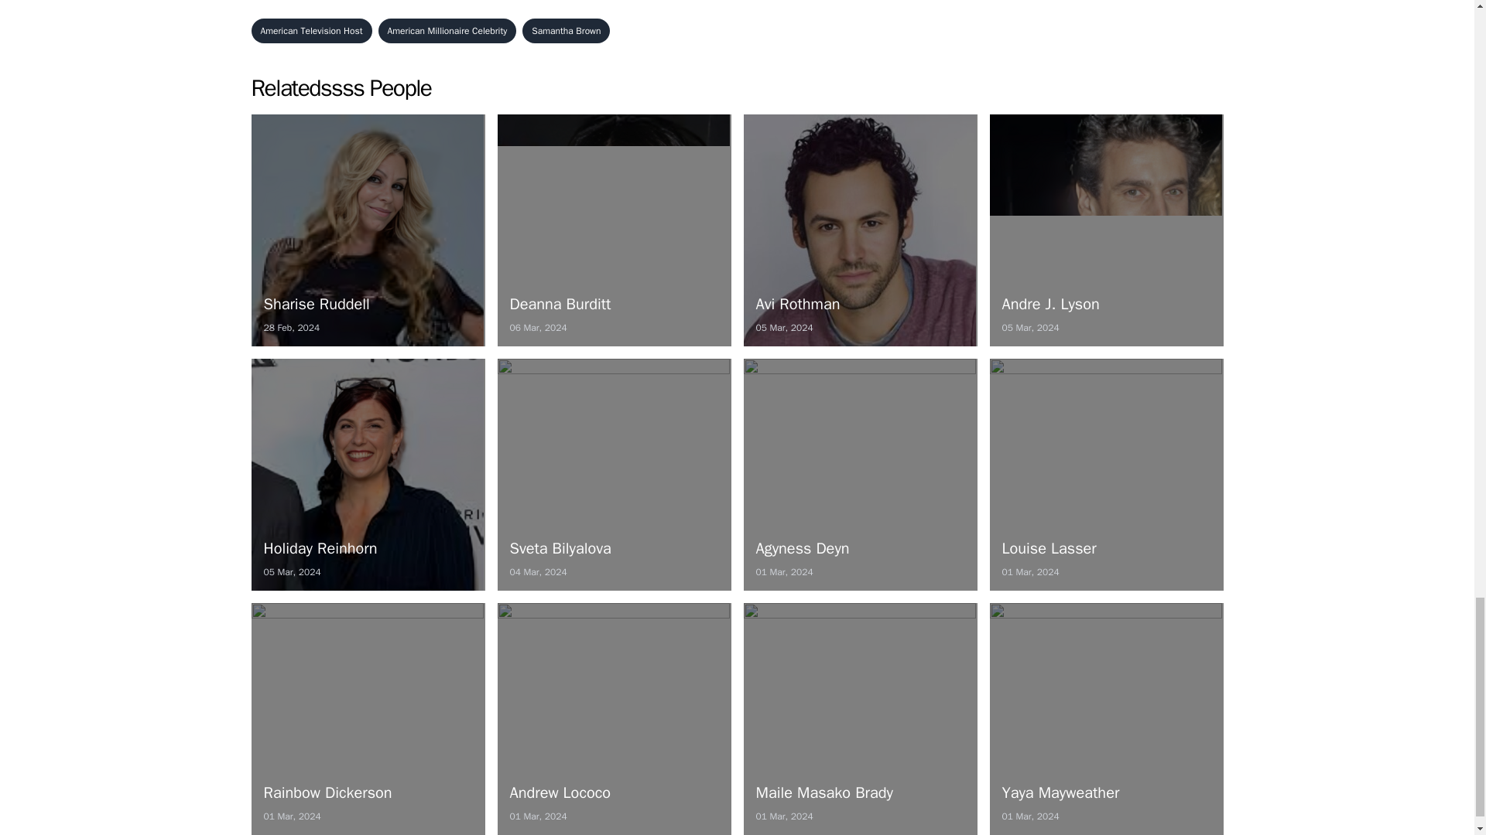 The width and height of the screenshot is (1486, 835). What do you see at coordinates (859, 230) in the screenshot?
I see `American Millionaire Celebrity` at bounding box center [859, 230].